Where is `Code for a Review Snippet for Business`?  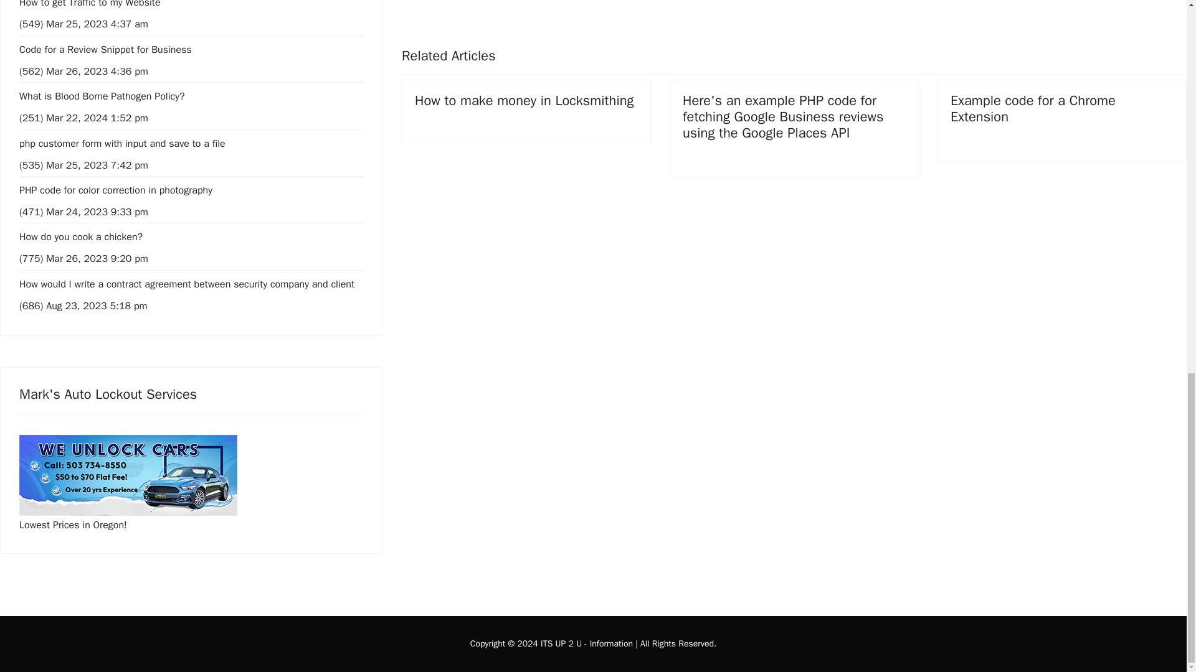 Code for a Review Snippet for Business is located at coordinates (191, 96).